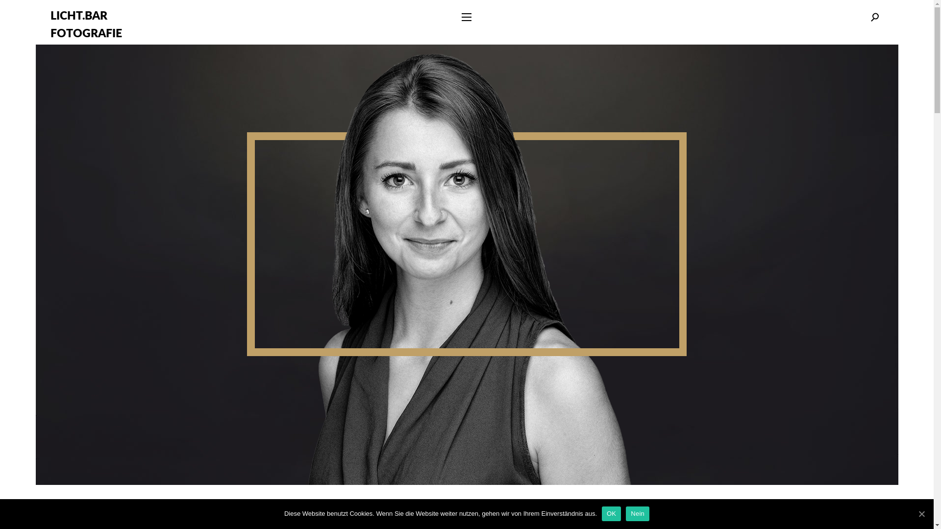 This screenshot has height=529, width=941. Describe the element at coordinates (392, 504) in the screenshot. I see `YOUTUBE` at that location.